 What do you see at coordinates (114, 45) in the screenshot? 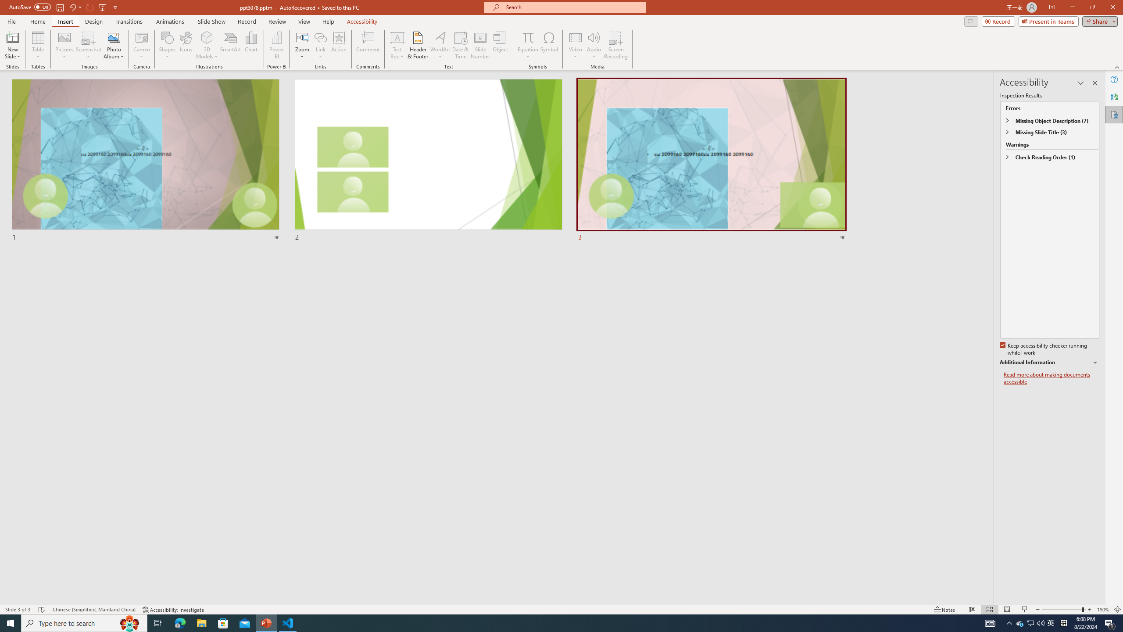
I see `Photo Album...` at bounding box center [114, 45].